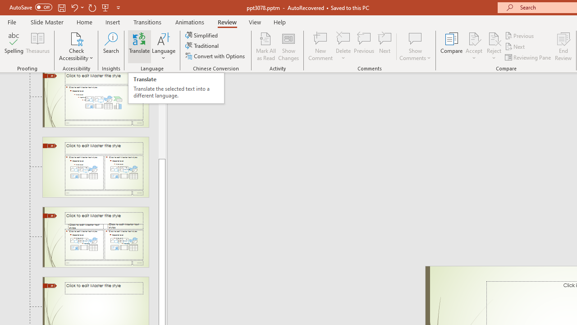 This screenshot has height=325, width=577. What do you see at coordinates (494, 46) in the screenshot?
I see `Reject` at bounding box center [494, 46].